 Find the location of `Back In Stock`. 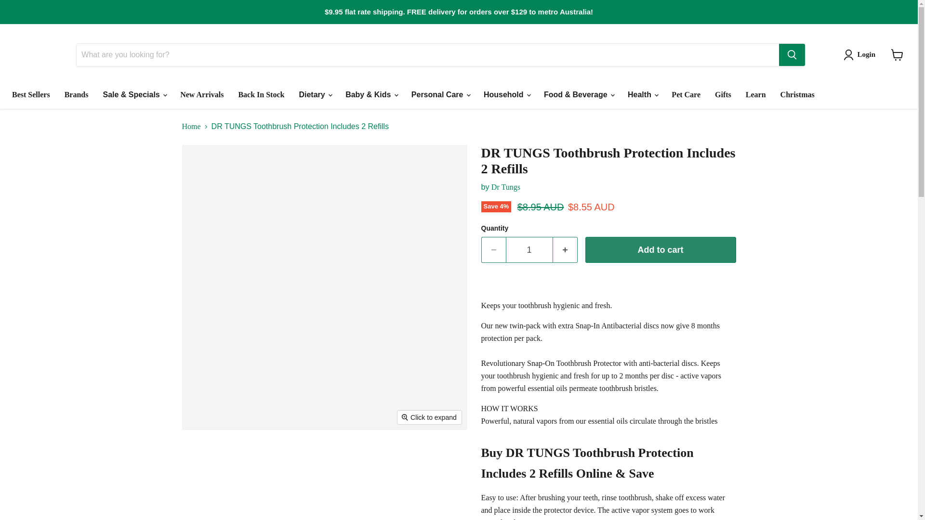

Back In Stock is located at coordinates (261, 95).